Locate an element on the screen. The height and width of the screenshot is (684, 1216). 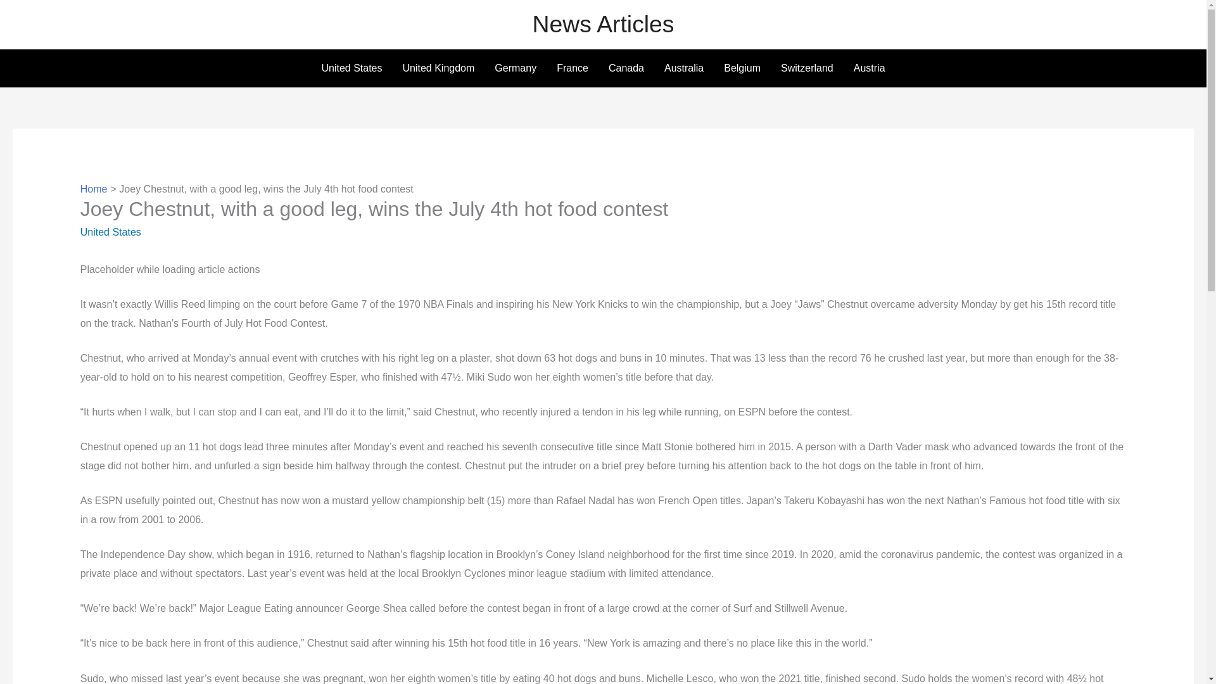
United States is located at coordinates (351, 68).